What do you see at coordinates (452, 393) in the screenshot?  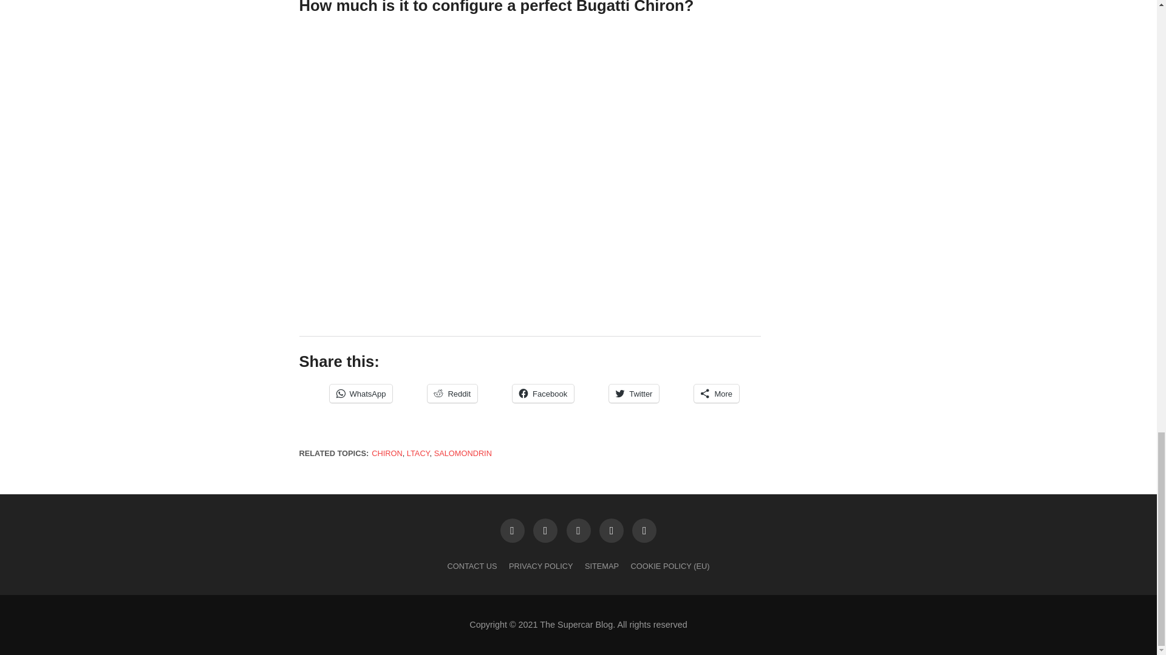 I see `Reddit` at bounding box center [452, 393].